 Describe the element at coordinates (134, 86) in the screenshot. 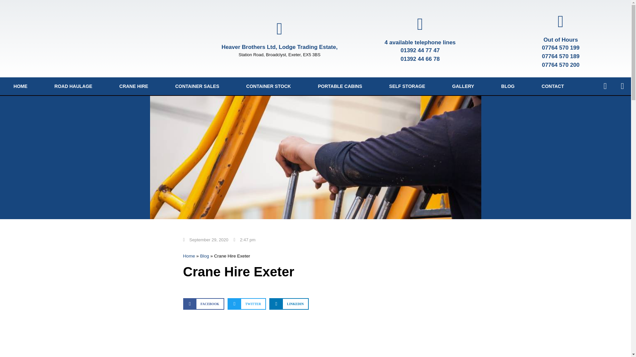

I see `CRANE HIRE` at that location.